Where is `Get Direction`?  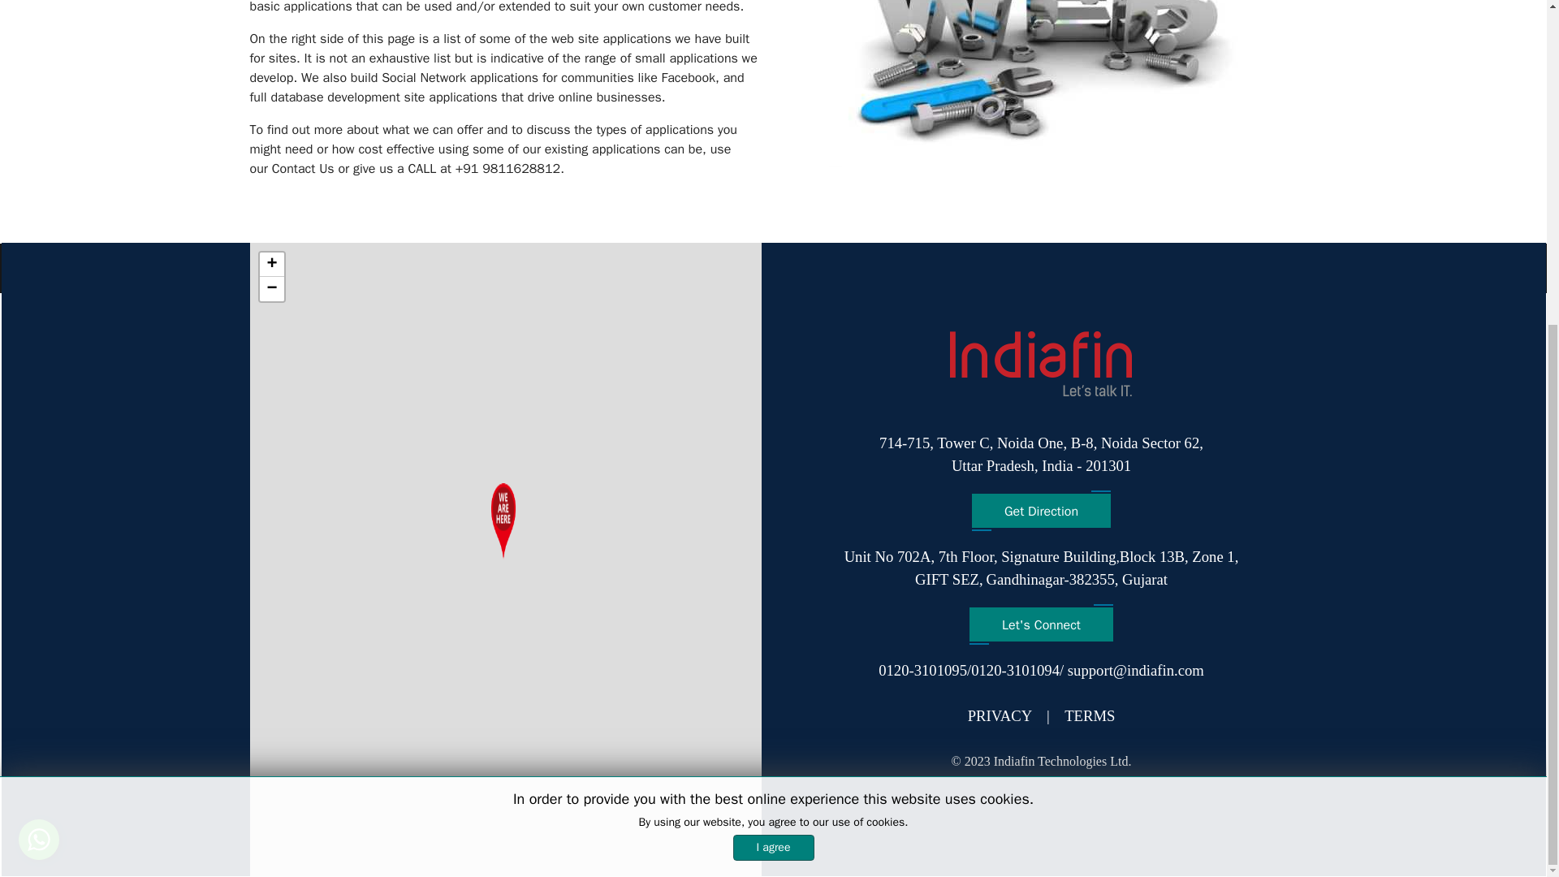
Get Direction is located at coordinates (1041, 511).